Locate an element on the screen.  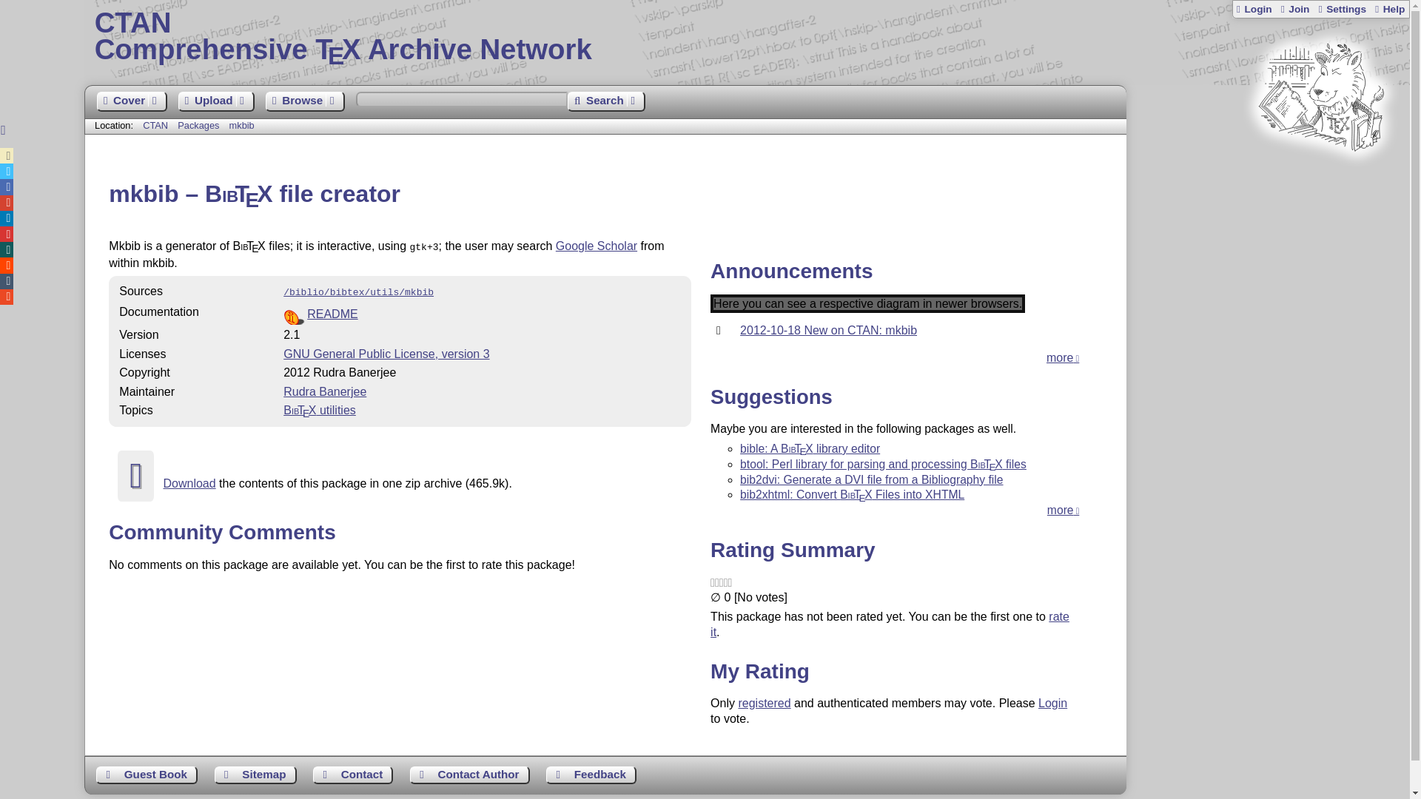
BibTEX utilities is located at coordinates (320, 410).